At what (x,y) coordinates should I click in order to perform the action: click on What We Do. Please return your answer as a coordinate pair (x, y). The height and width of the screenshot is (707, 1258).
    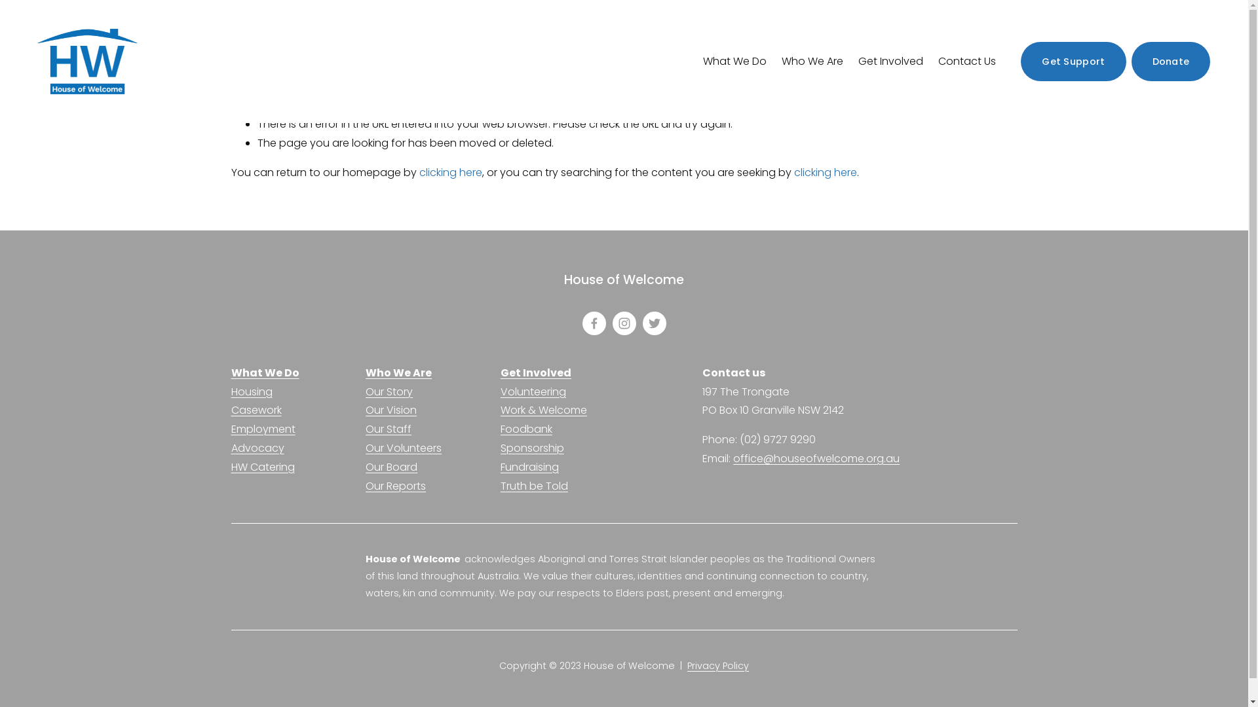
    Looking at the image, I should click on (735, 62).